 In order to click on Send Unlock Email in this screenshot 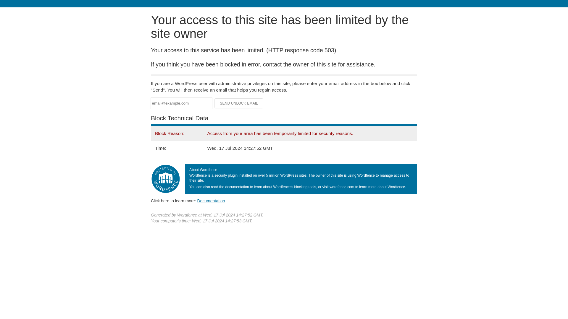, I will do `click(239, 103)`.